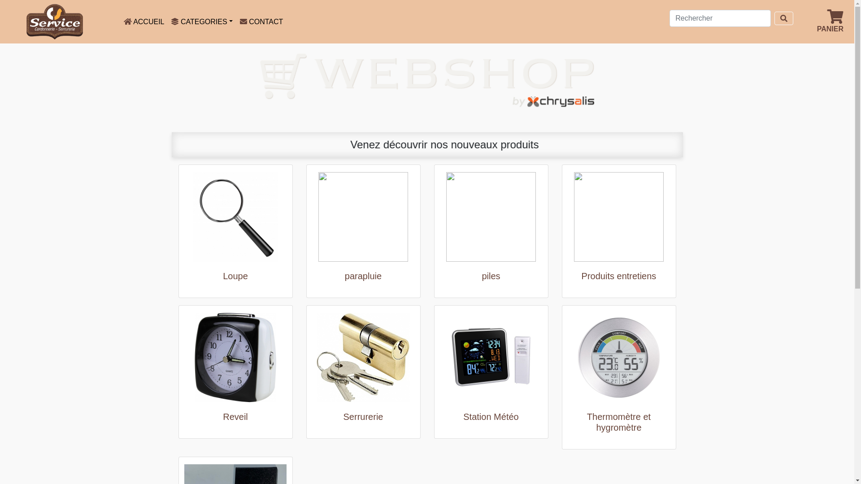 This screenshot has width=861, height=484. I want to click on ACCUEIL, so click(144, 22).